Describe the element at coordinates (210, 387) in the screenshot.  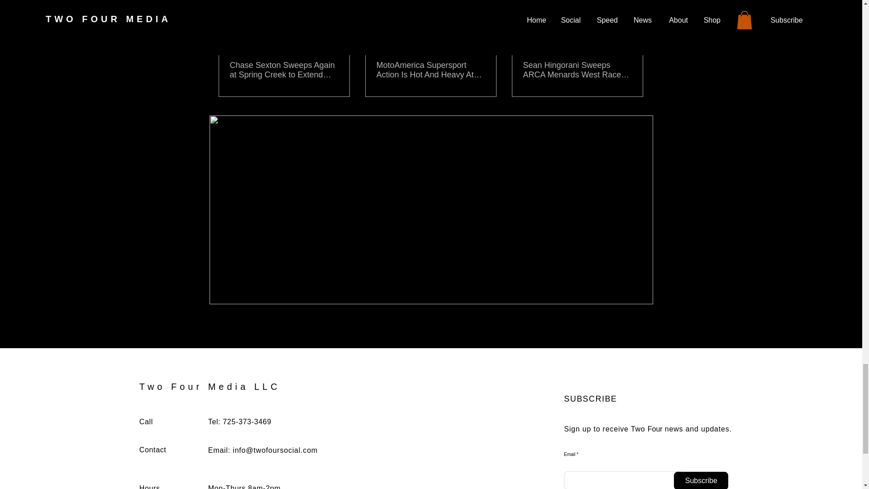
I see `Two Four Media LLC` at that location.